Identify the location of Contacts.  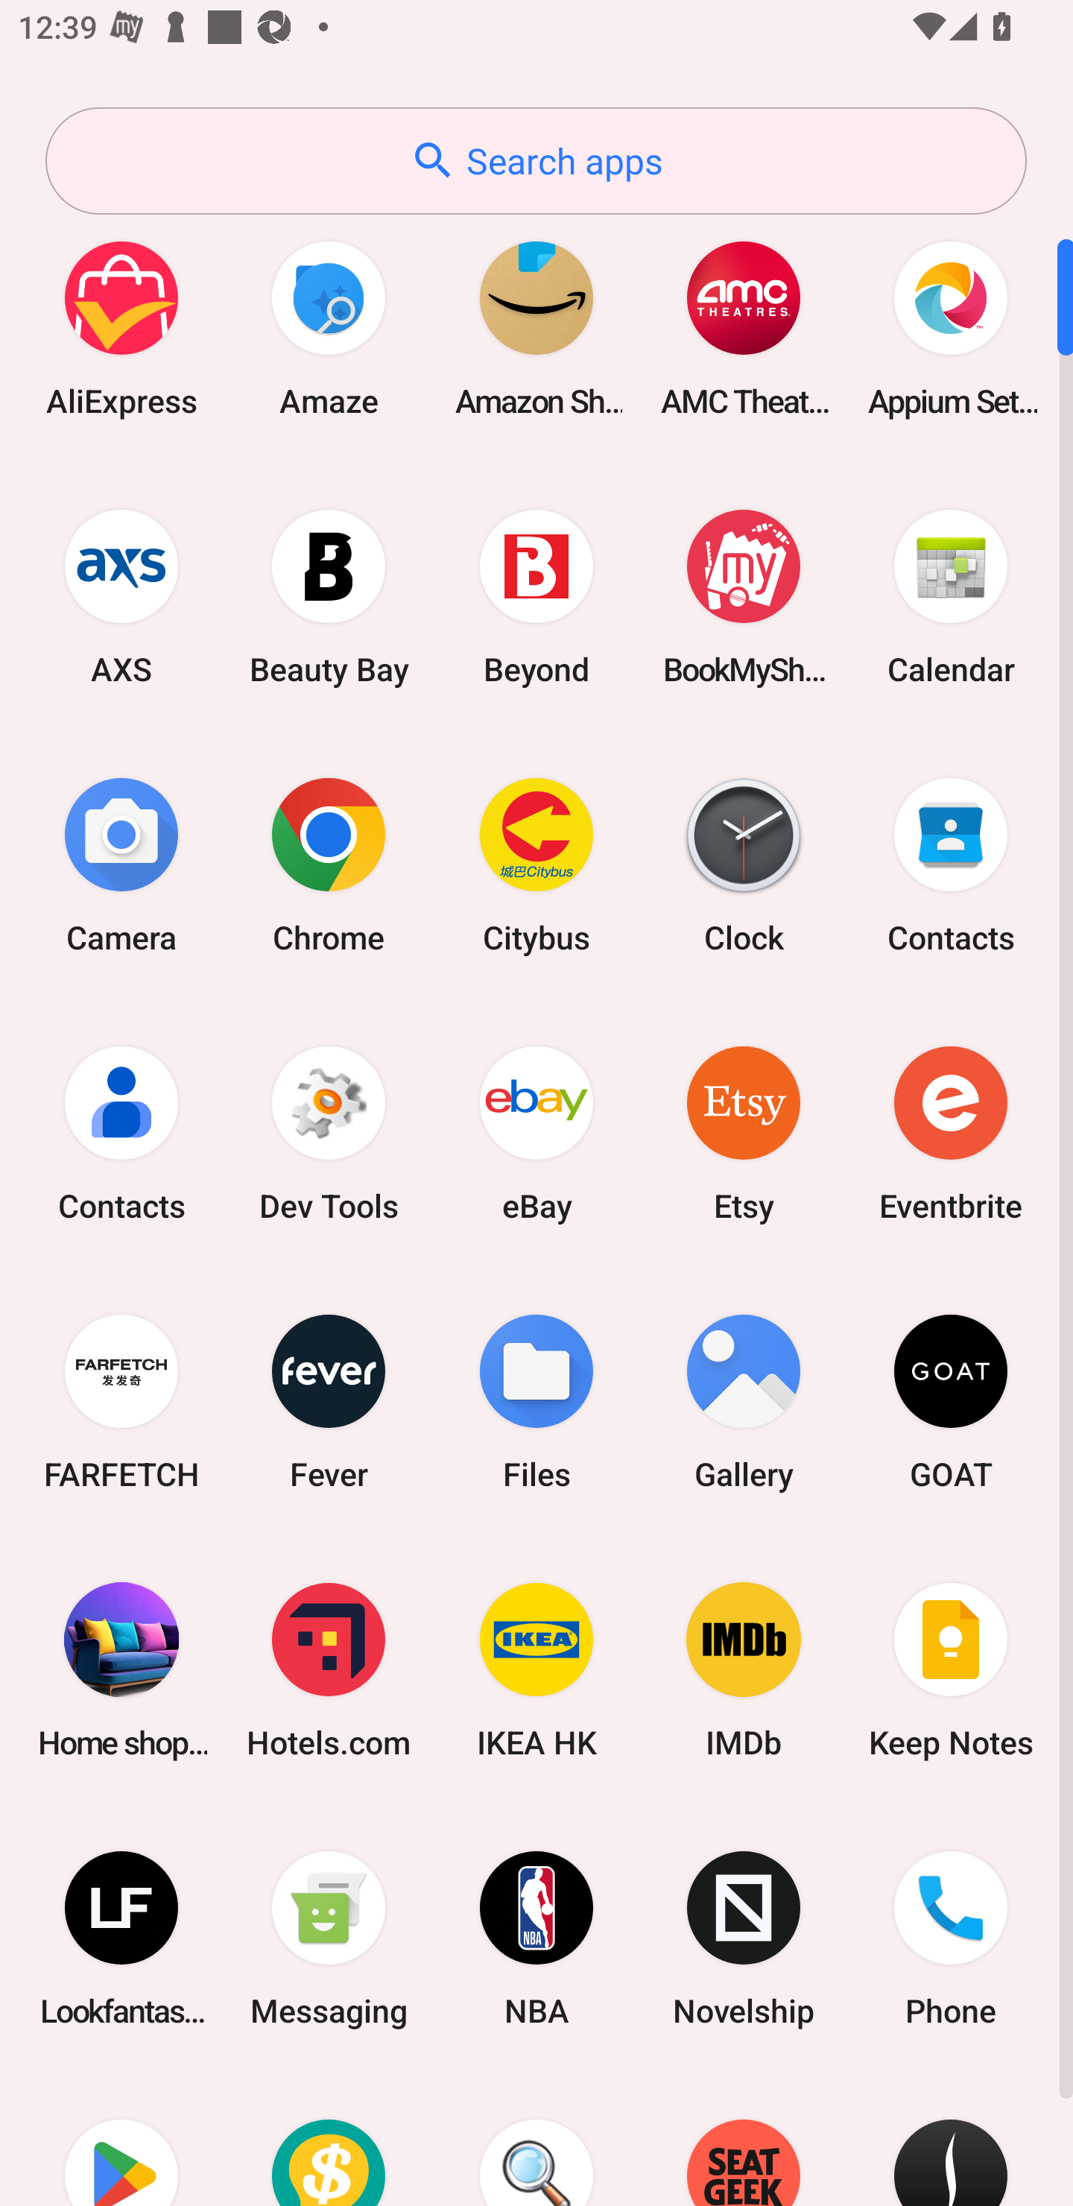
(951, 865).